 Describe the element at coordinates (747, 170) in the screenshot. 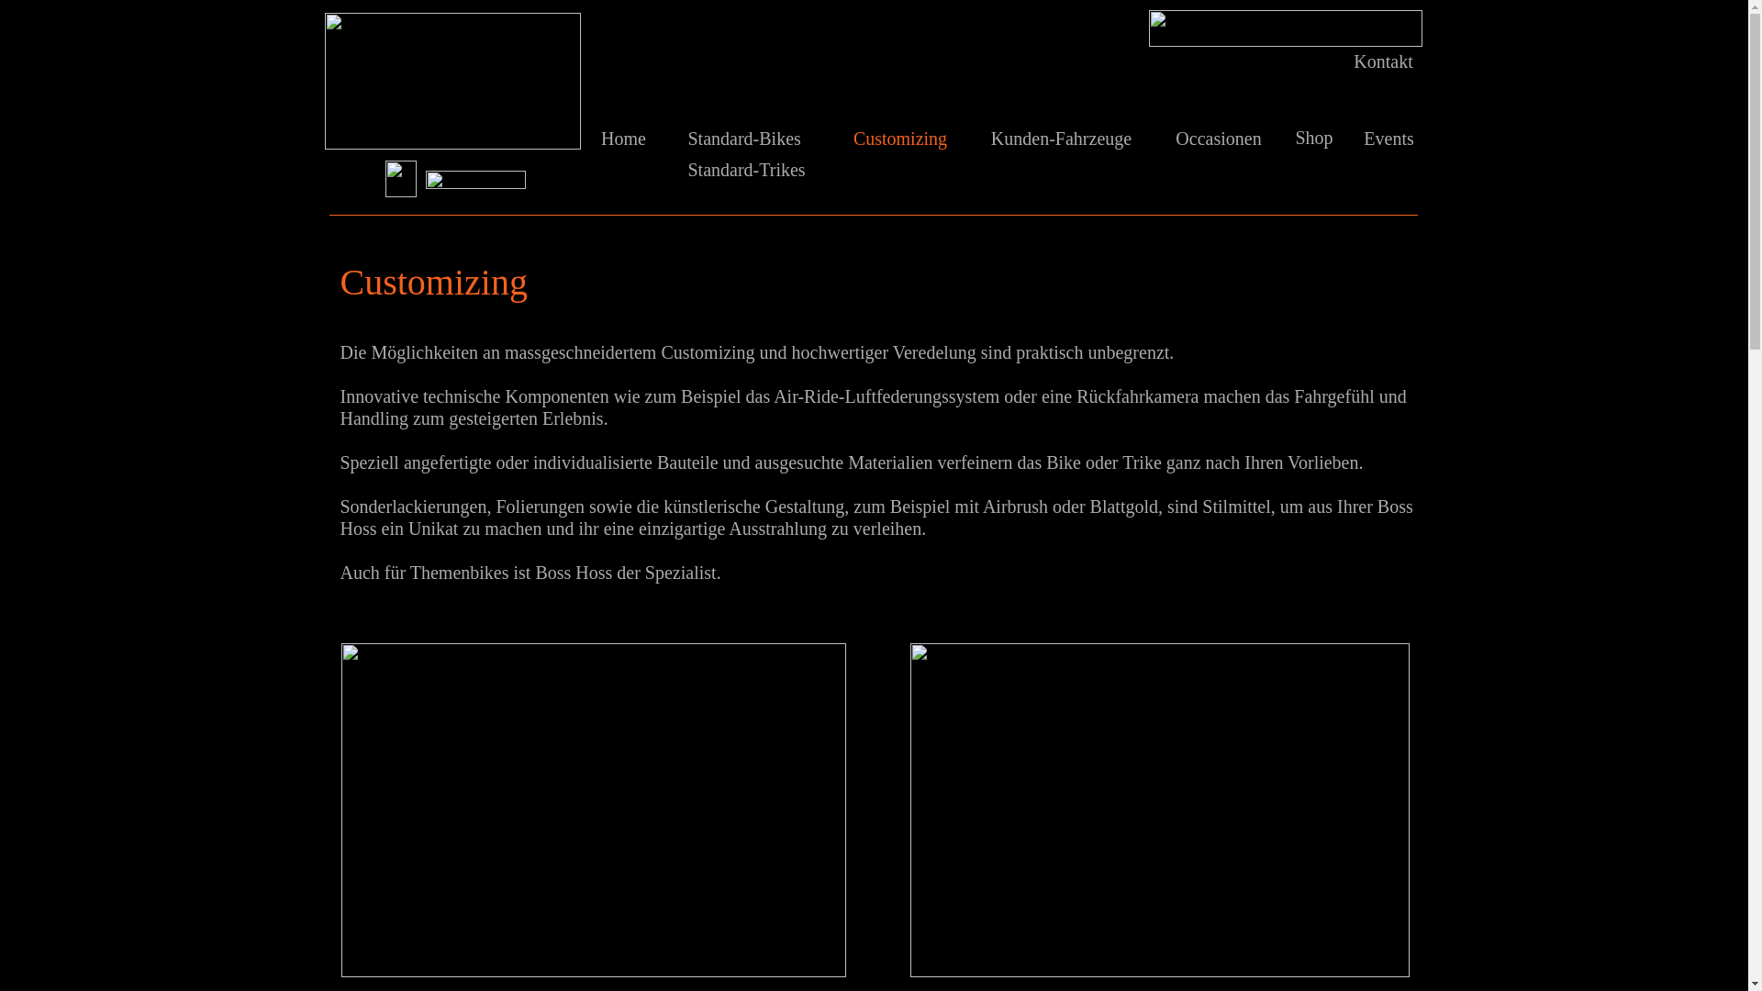

I see `Standard-Trikes` at that location.